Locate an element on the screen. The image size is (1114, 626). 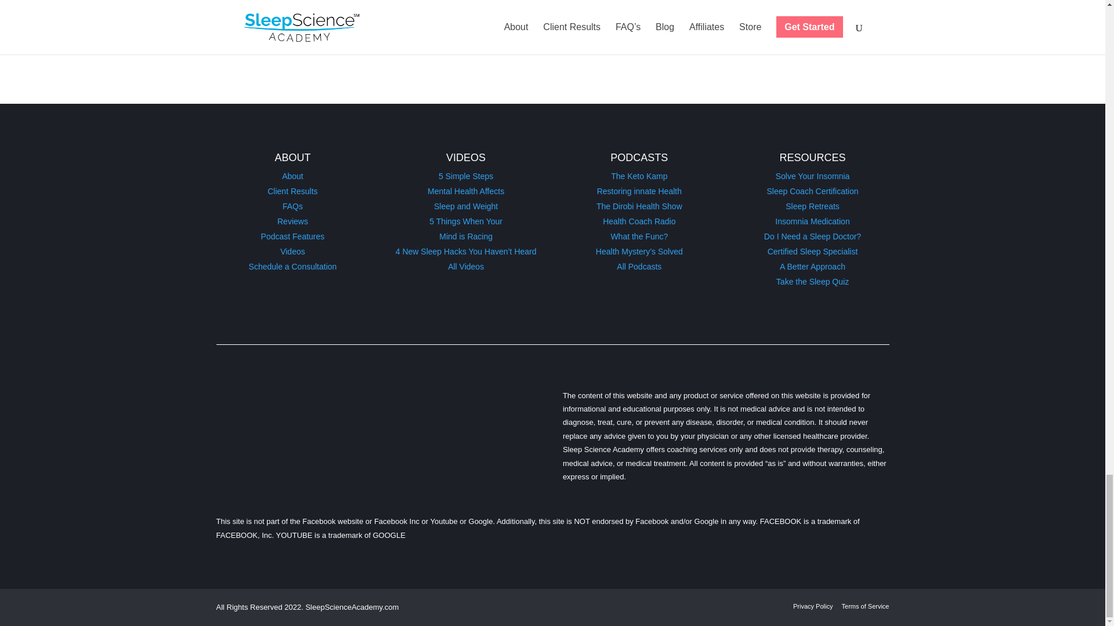
What the Func? is located at coordinates (639, 236).